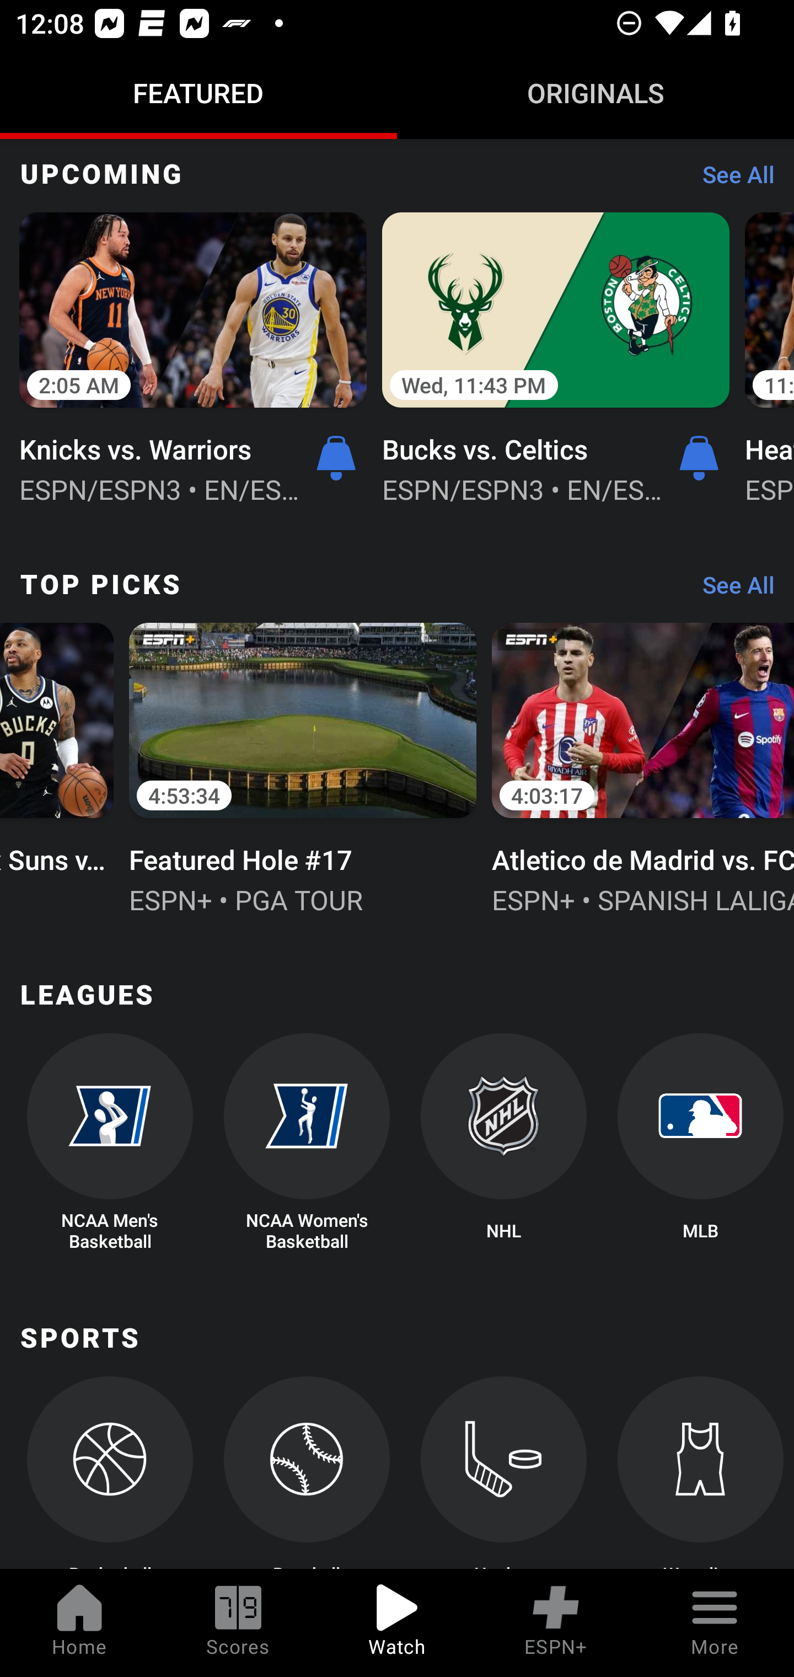  What do you see at coordinates (715, 1623) in the screenshot?
I see `More` at bounding box center [715, 1623].